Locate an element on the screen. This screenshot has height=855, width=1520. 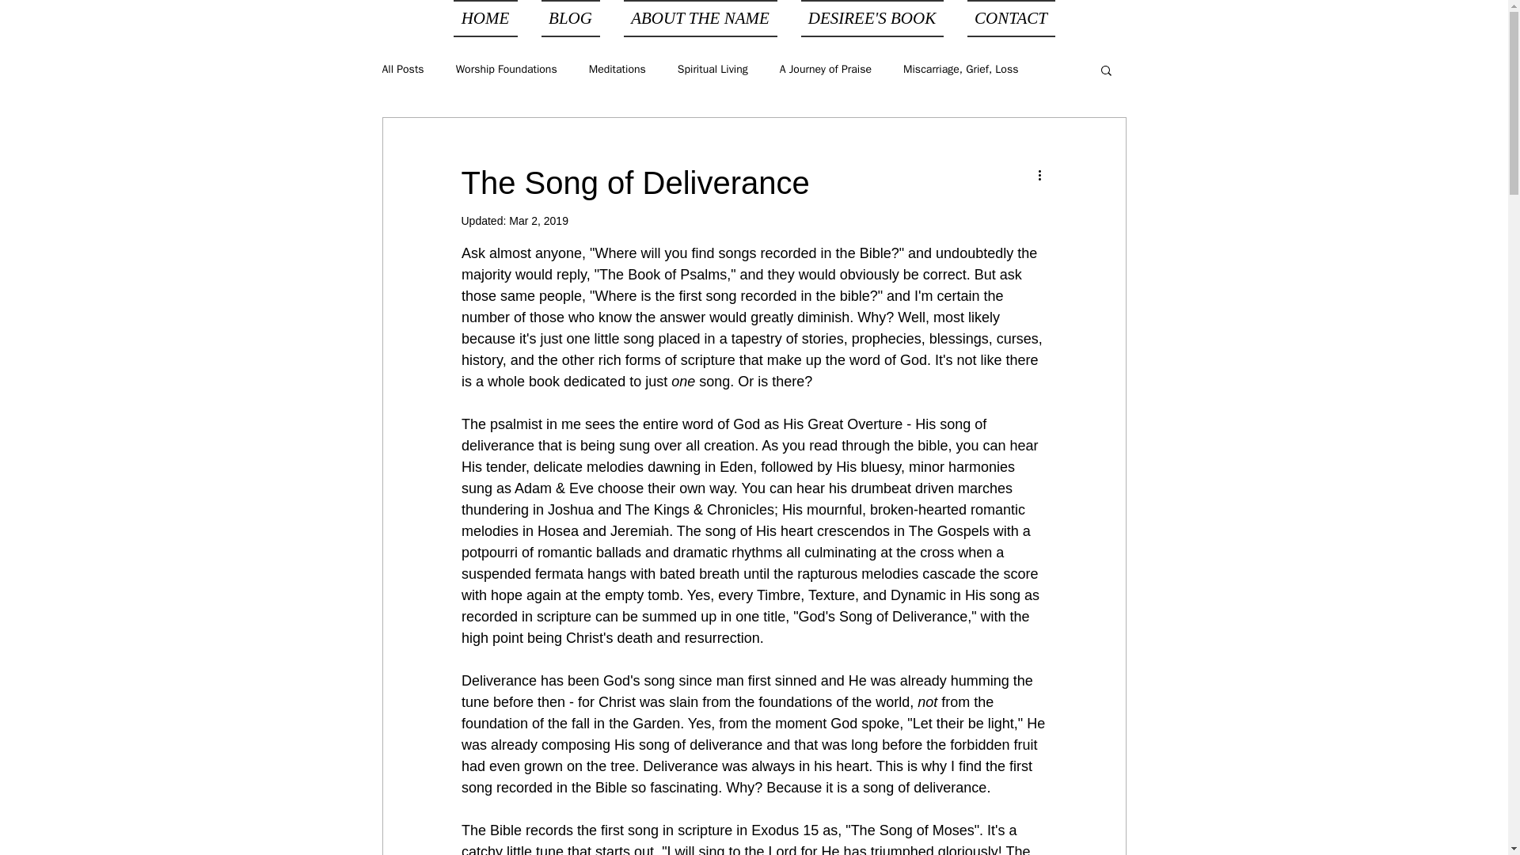
Miscarriage, Grief, Loss is located at coordinates (960, 70).